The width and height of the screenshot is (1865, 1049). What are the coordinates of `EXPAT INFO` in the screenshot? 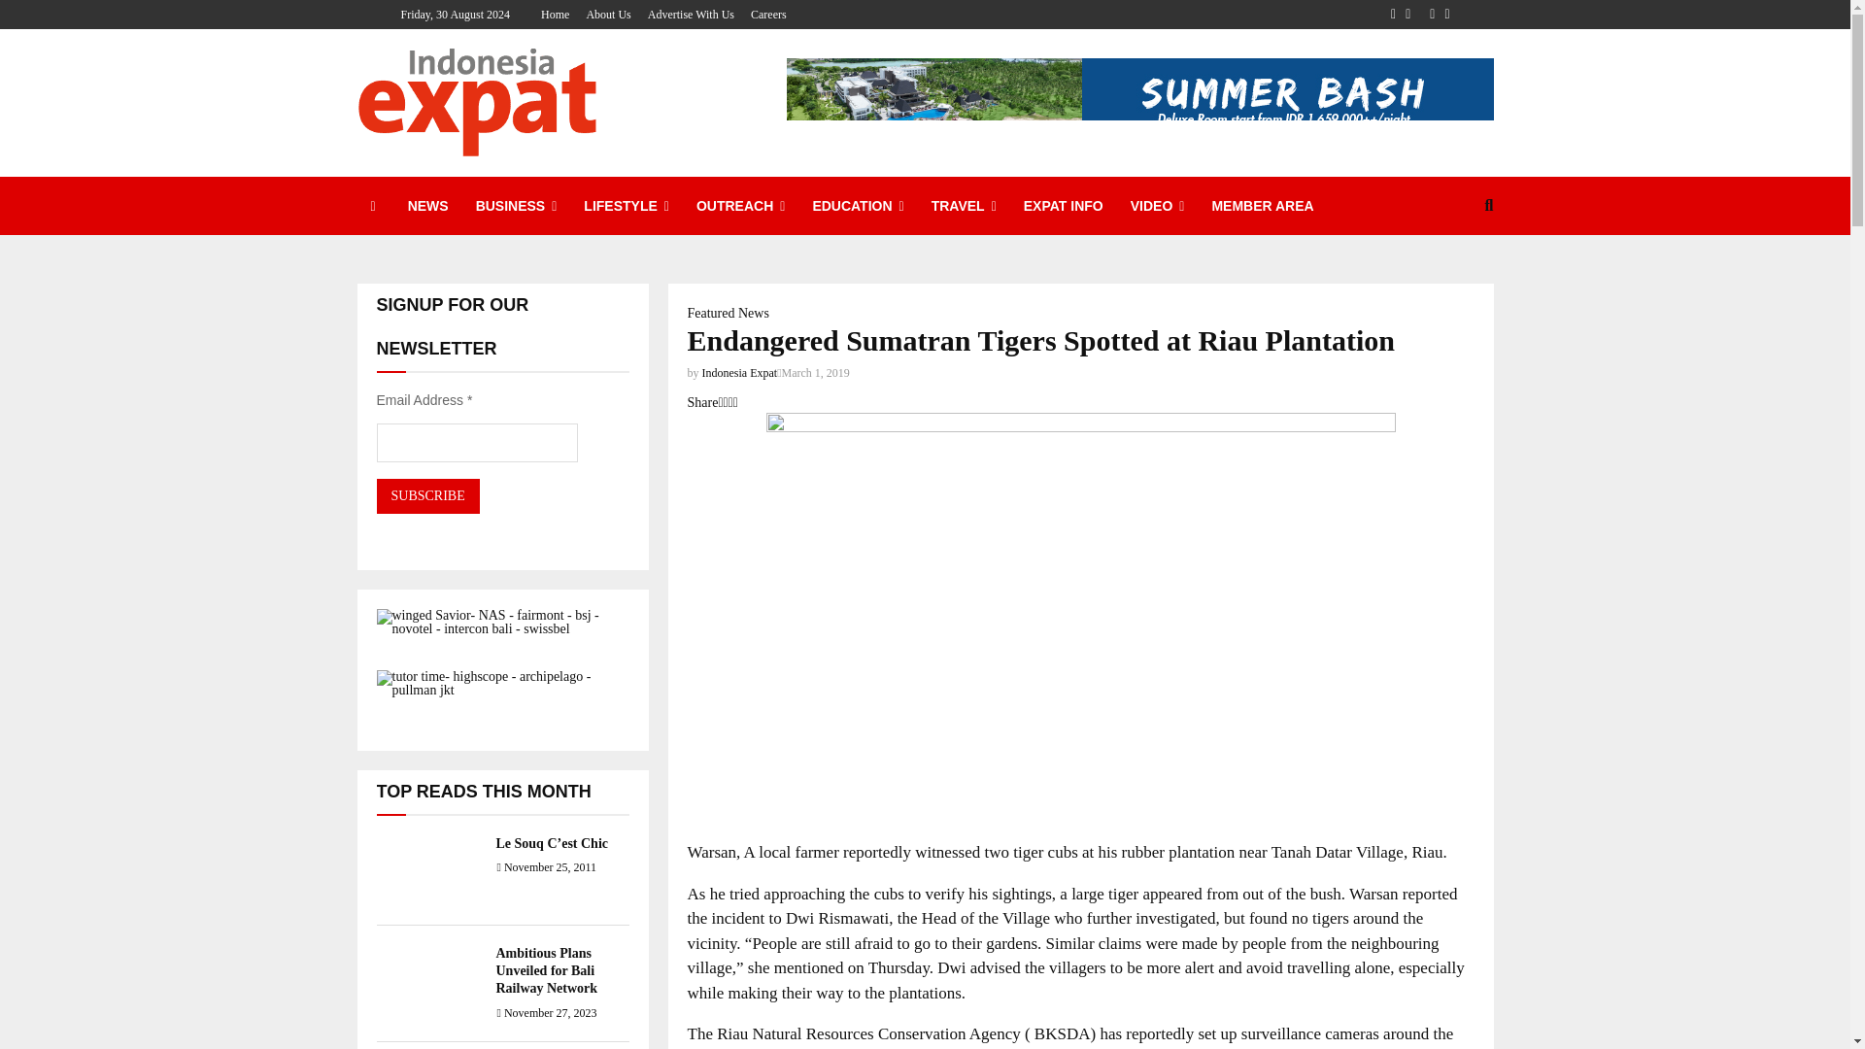 It's located at (1064, 206).